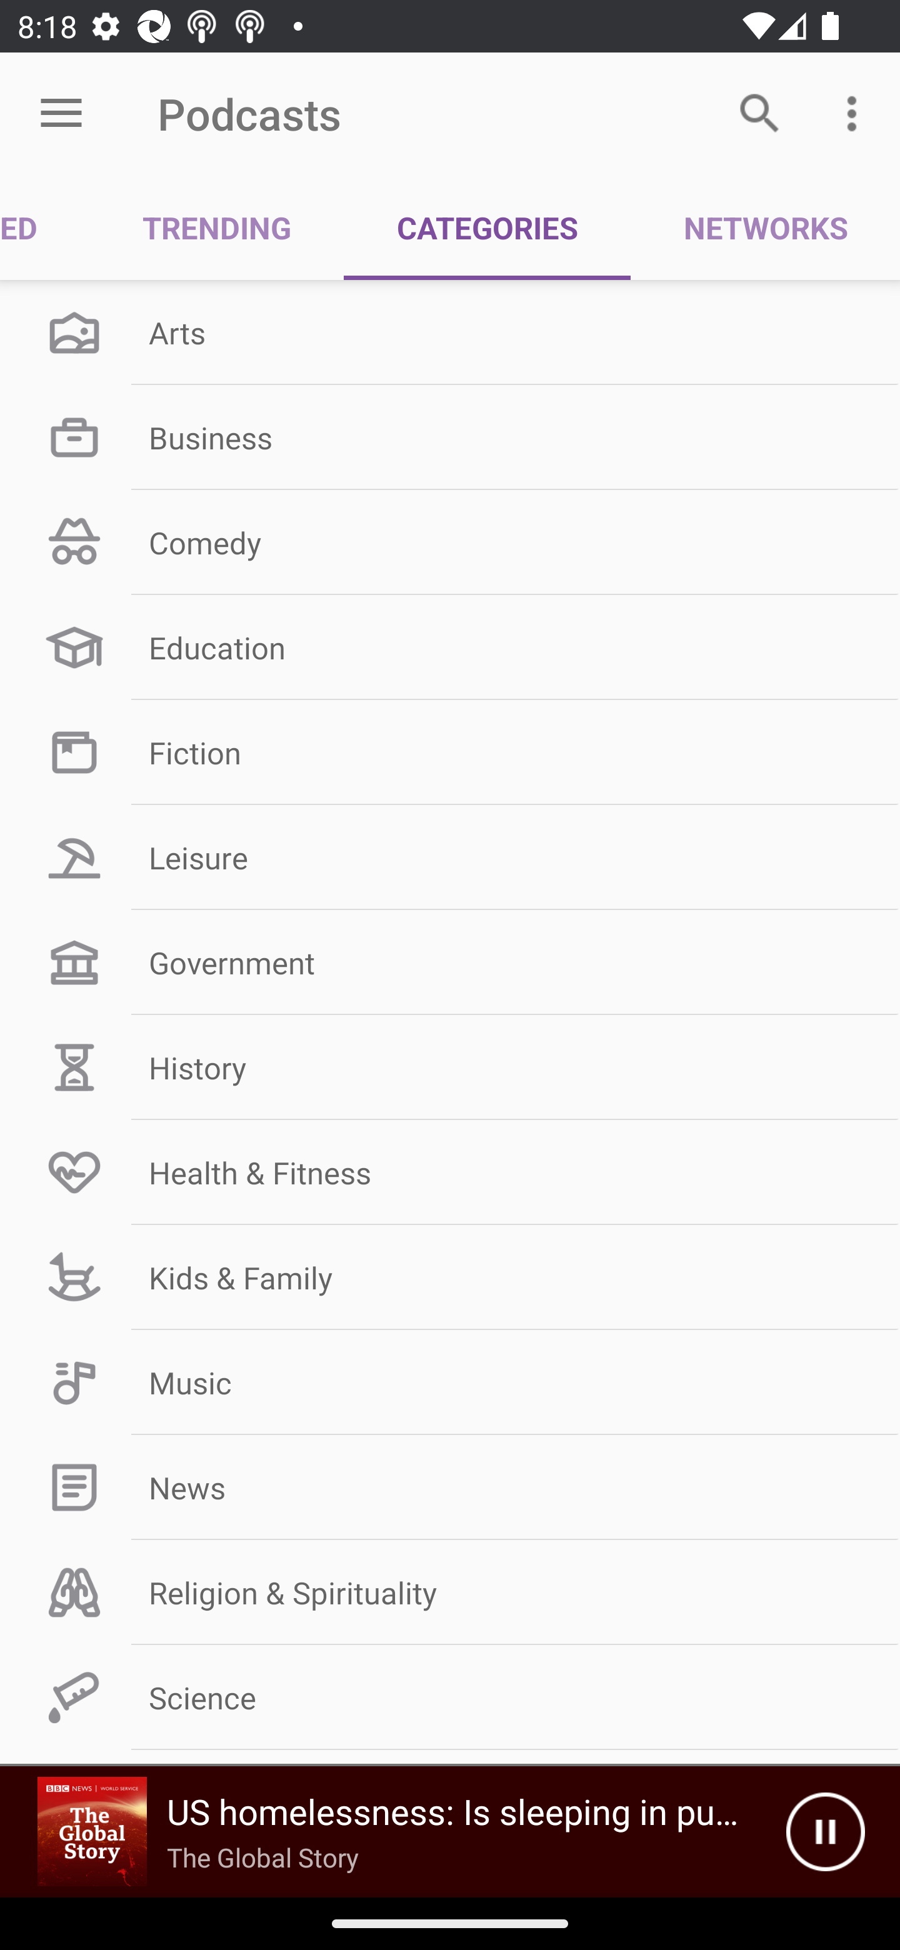 This screenshot has height=1950, width=900. Describe the element at coordinates (61, 114) in the screenshot. I see `Open menu` at that location.